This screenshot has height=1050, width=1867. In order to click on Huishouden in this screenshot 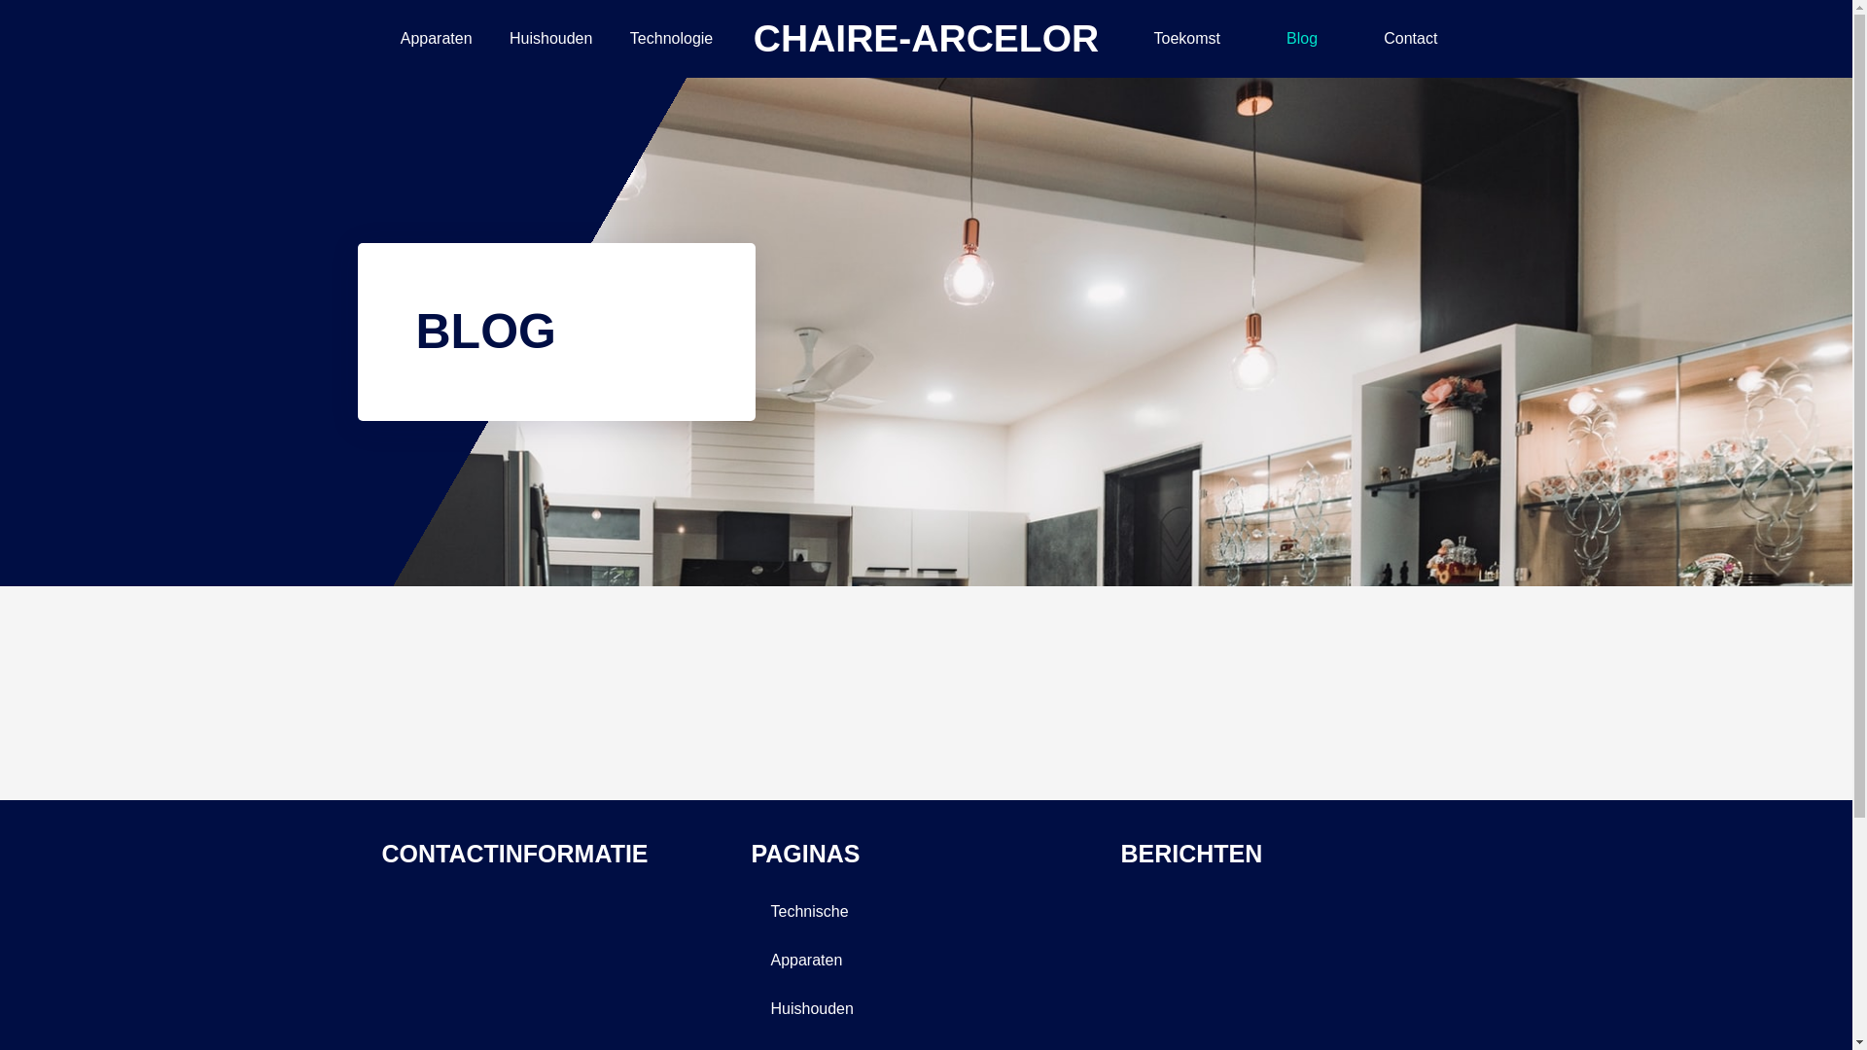, I will do `click(926, 1008)`.